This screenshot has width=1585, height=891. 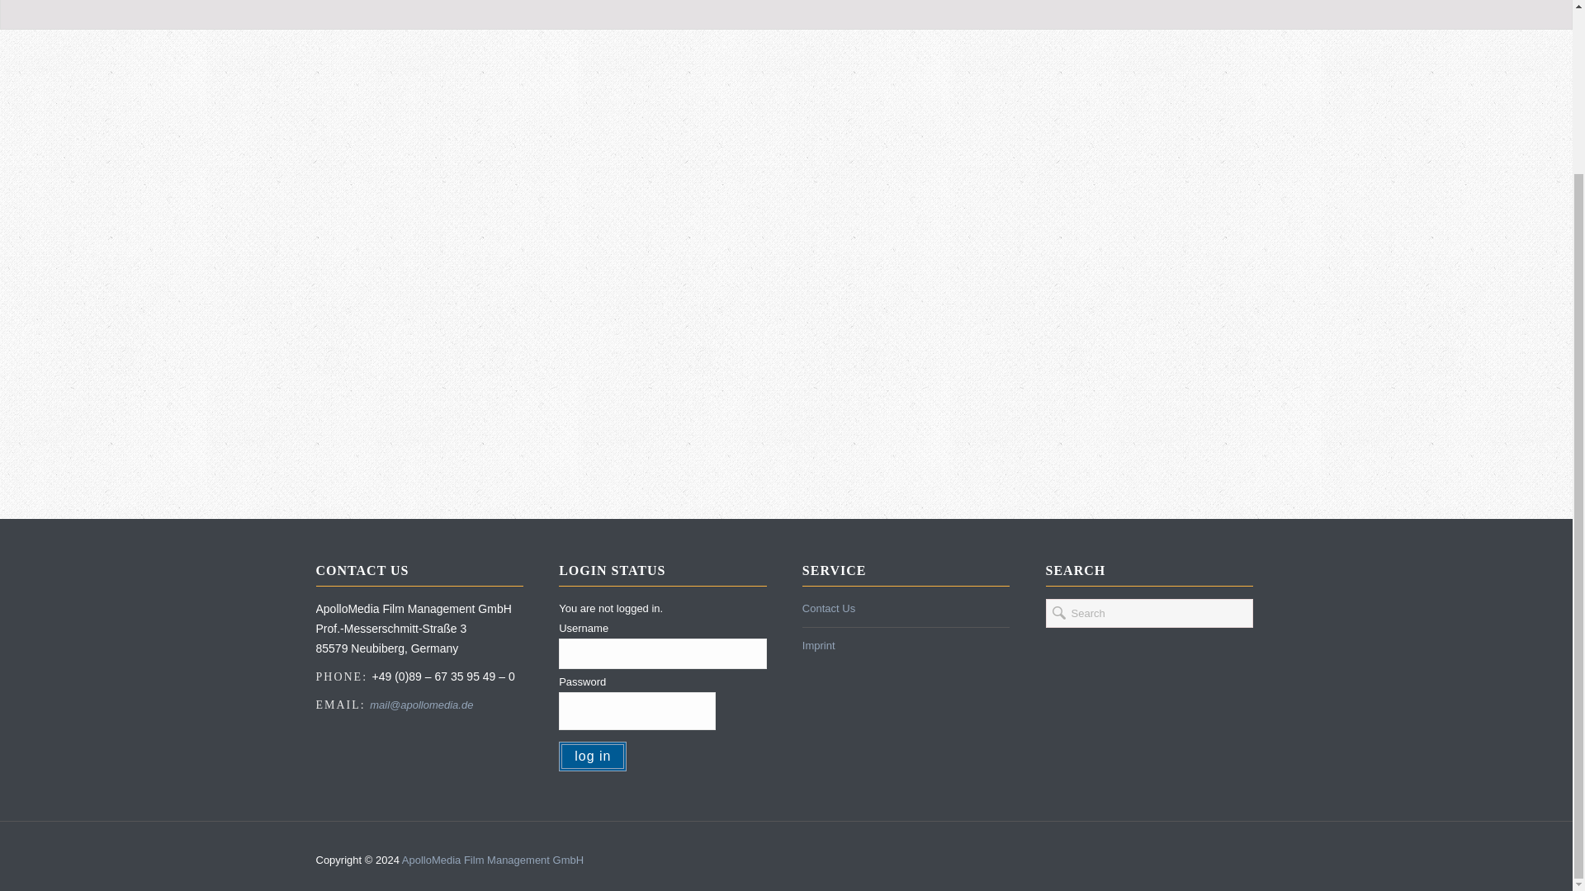 I want to click on Contact Us, so click(x=829, y=609).